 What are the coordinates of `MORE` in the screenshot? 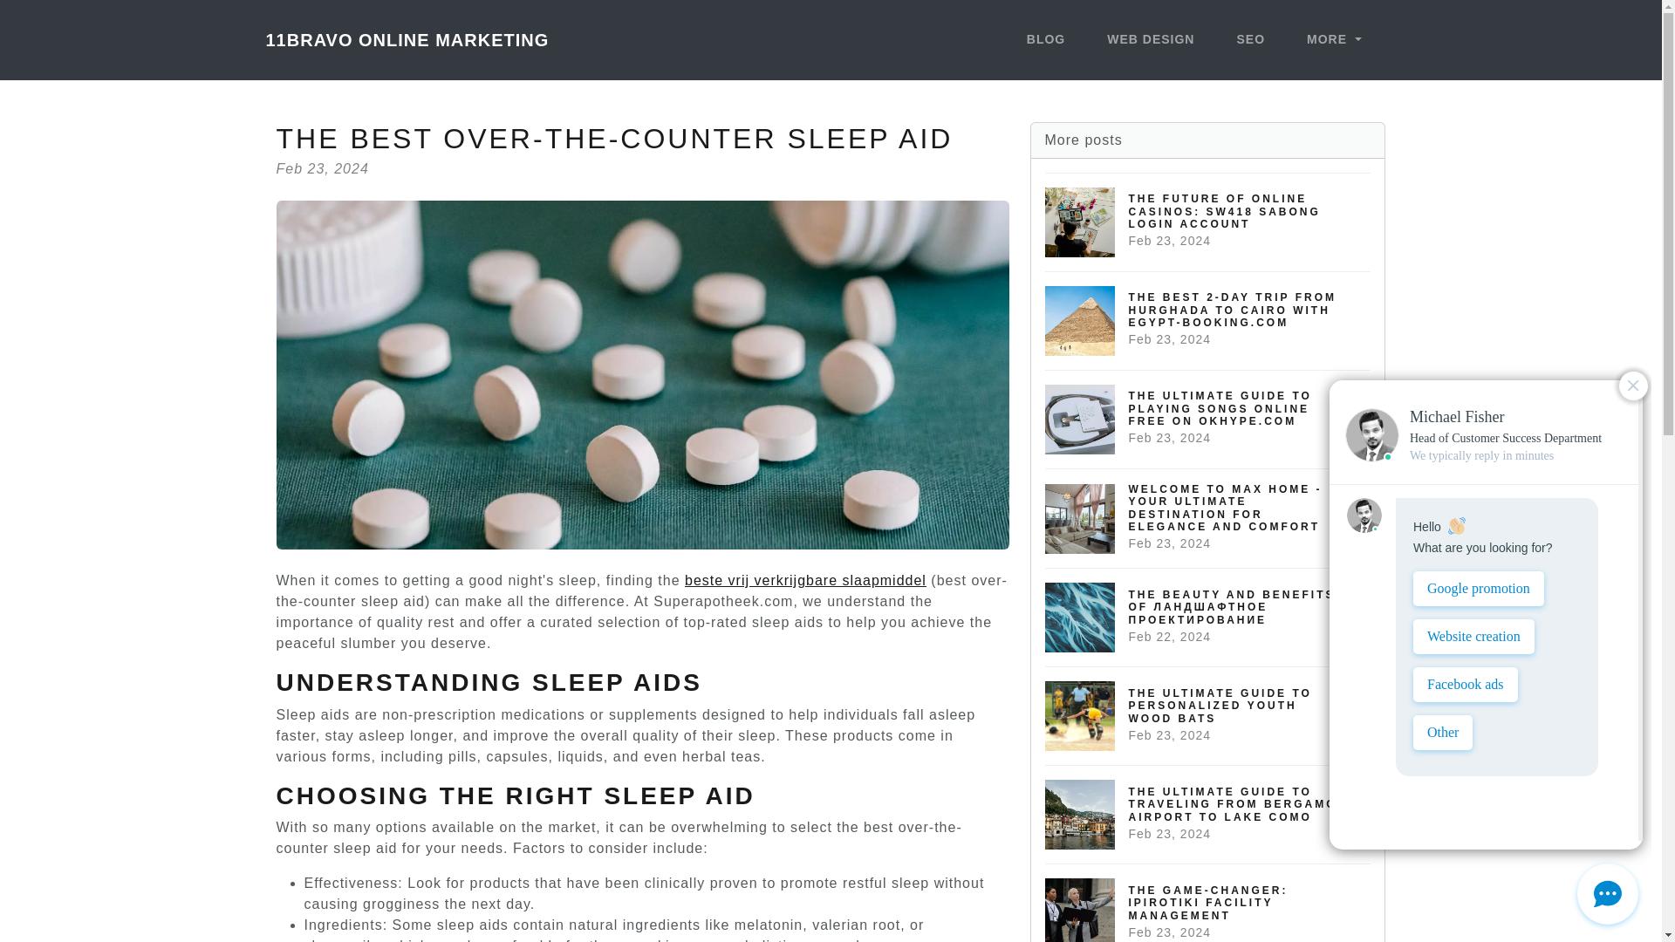 It's located at (1333, 40).